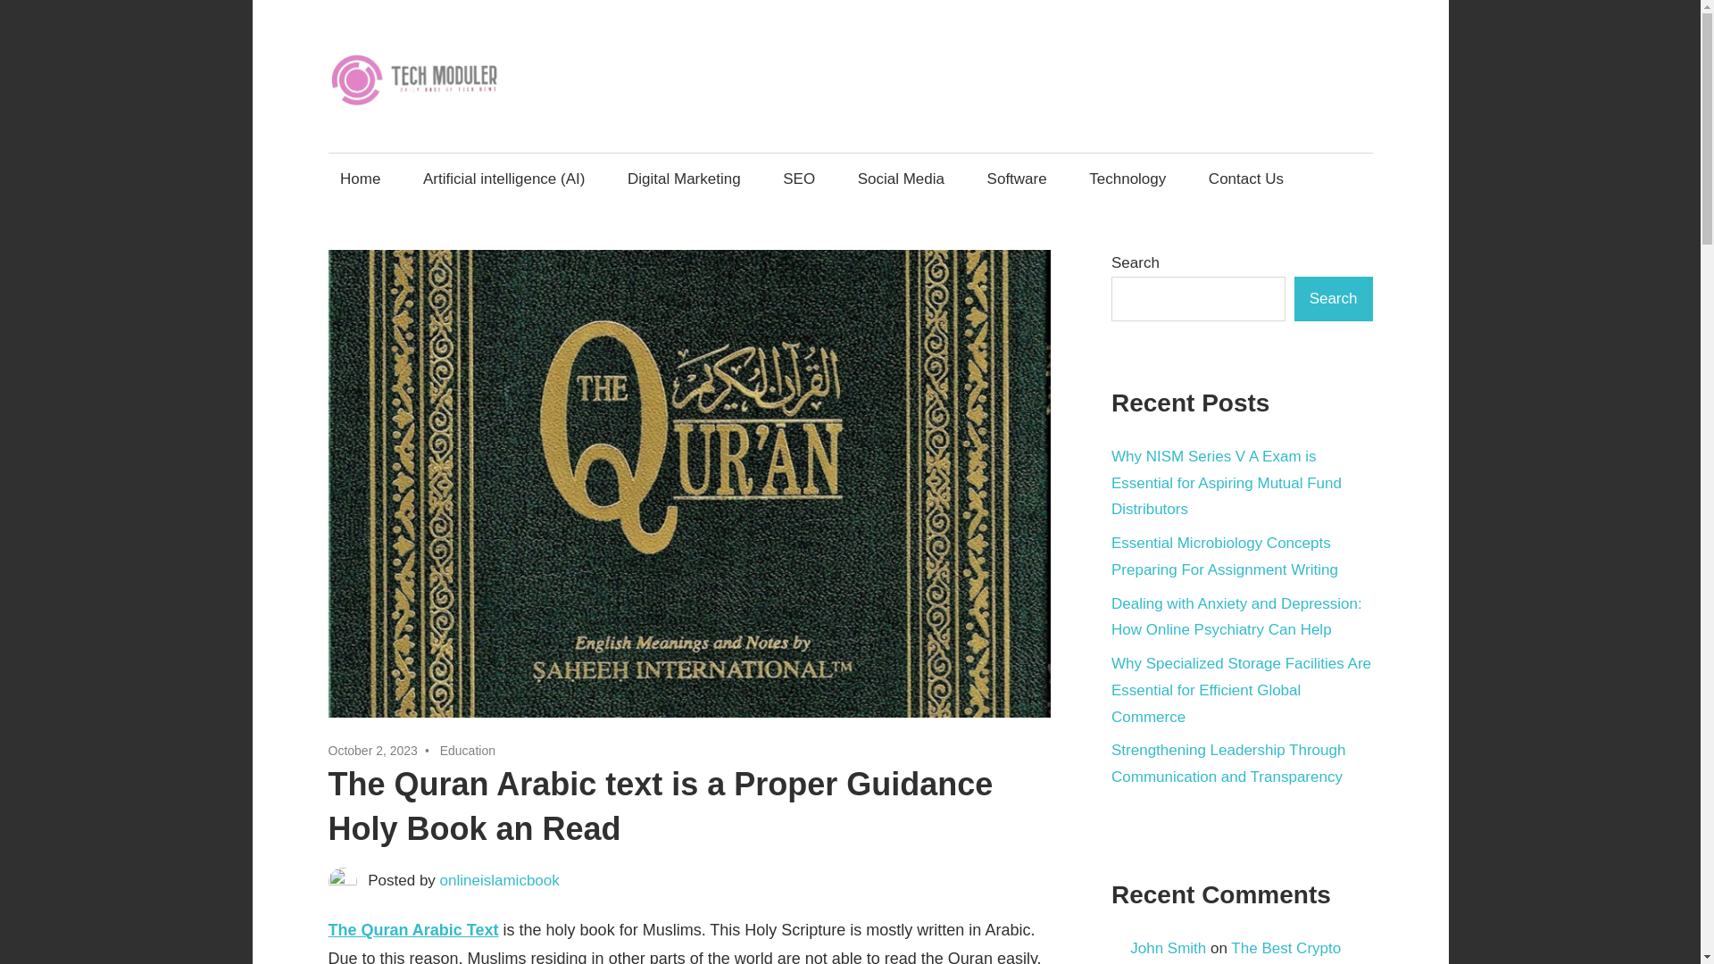 The image size is (1714, 964). Describe the element at coordinates (800, 179) in the screenshot. I see `SEO` at that location.